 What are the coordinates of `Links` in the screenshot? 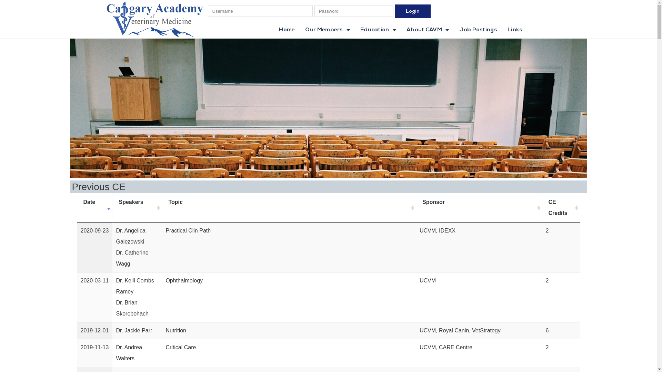 It's located at (515, 30).